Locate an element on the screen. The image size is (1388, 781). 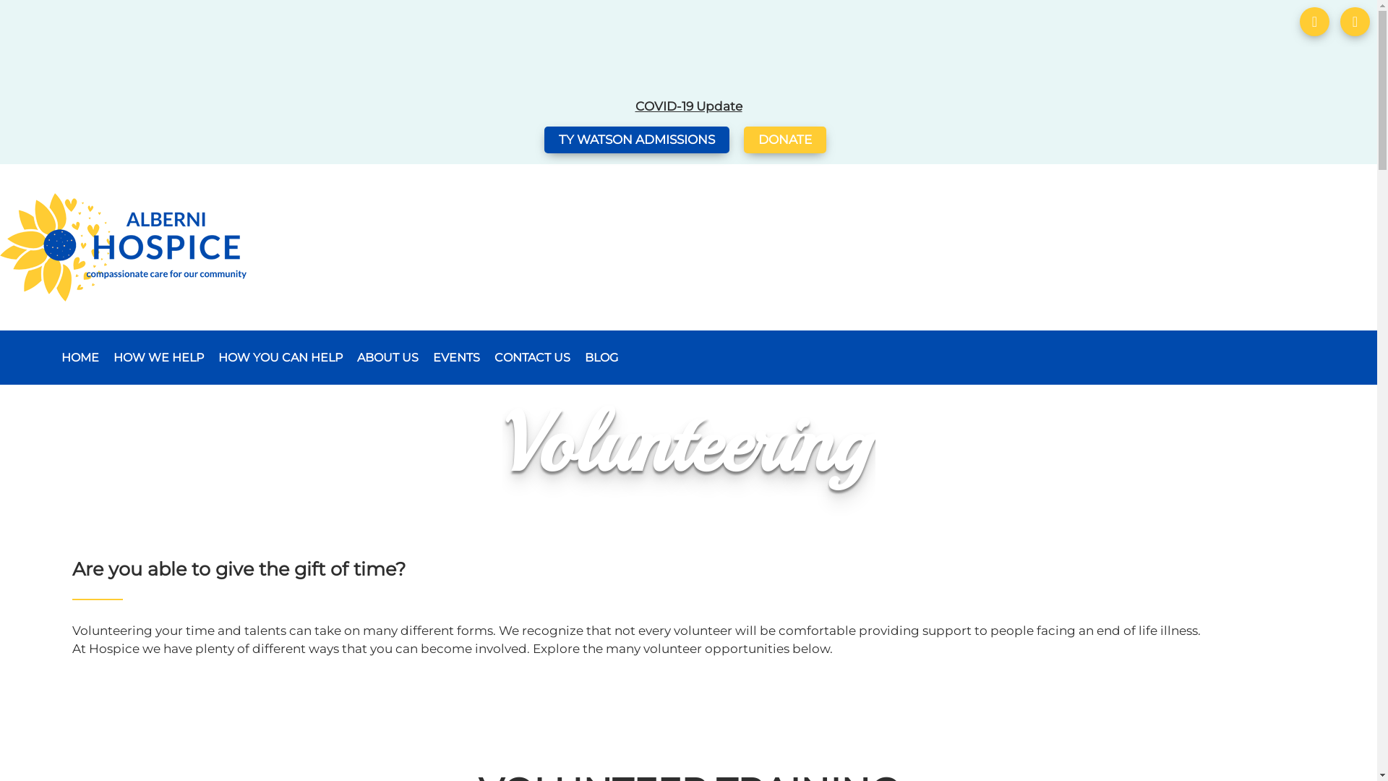
TY WATSON ADMISSIONS is located at coordinates (636, 140).